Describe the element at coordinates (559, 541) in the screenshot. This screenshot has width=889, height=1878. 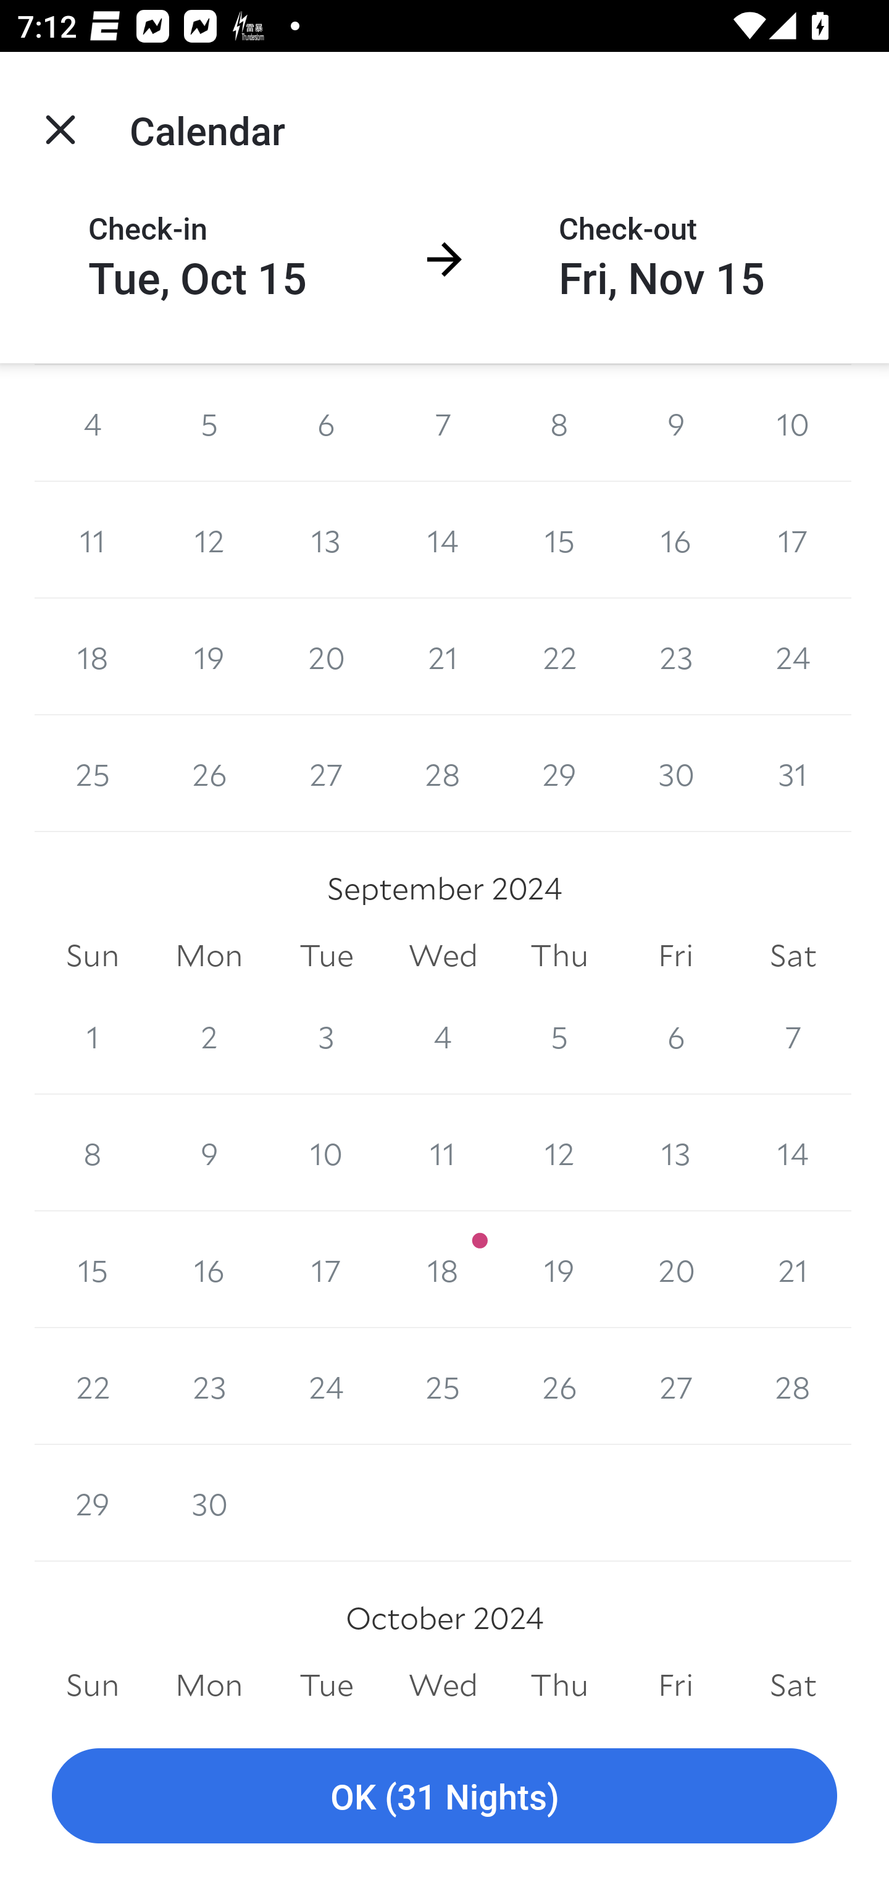
I see `15 15 August 2024` at that location.